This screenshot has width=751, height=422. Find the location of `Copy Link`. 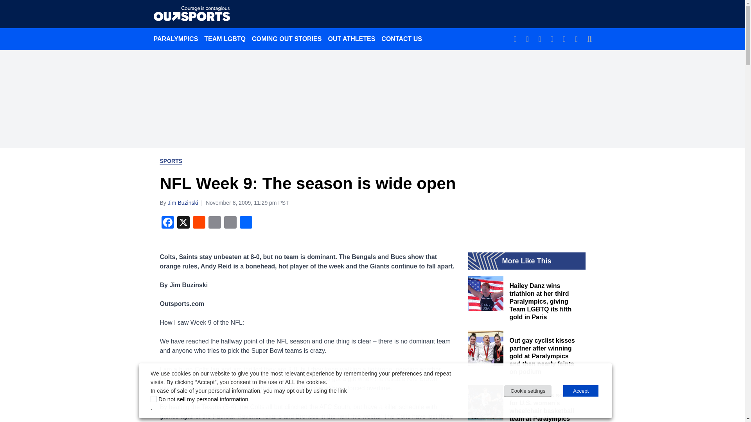

Copy Link is located at coordinates (230, 223).